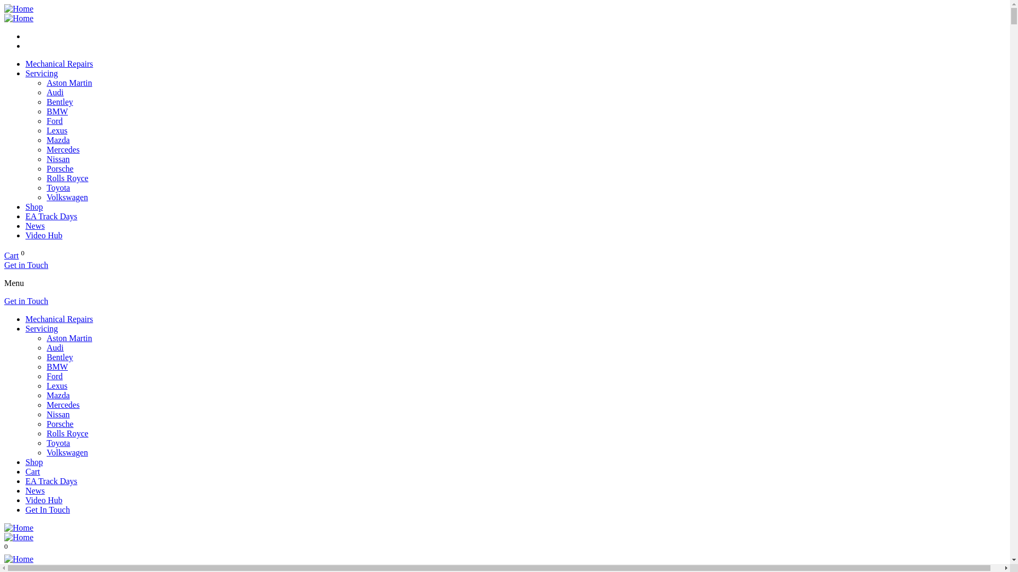 The height and width of the screenshot is (572, 1018). I want to click on News, so click(35, 226).